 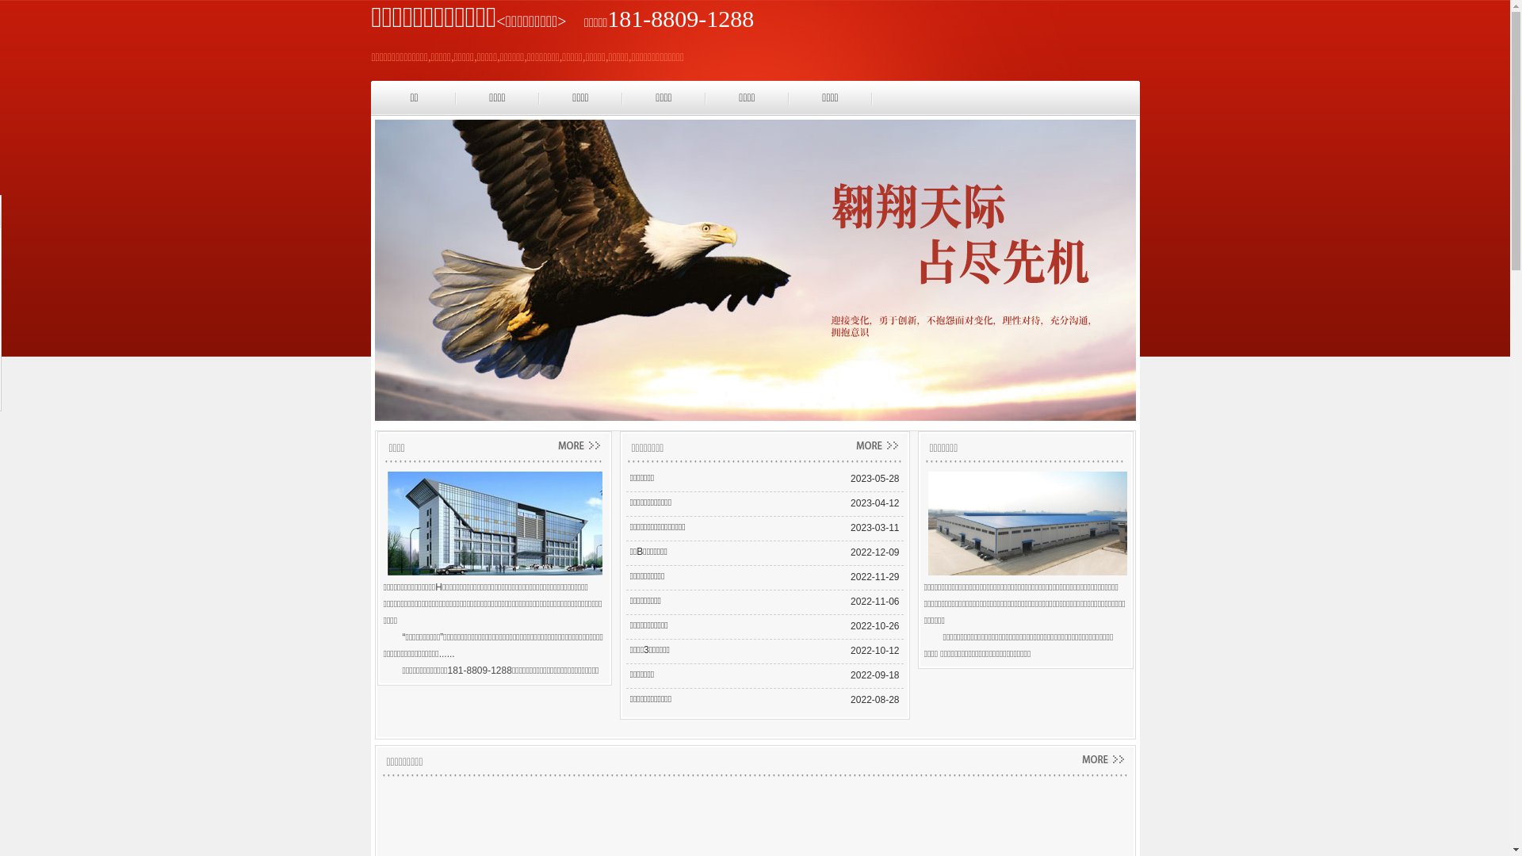 What do you see at coordinates (875, 553) in the screenshot?
I see `2022-12-09` at bounding box center [875, 553].